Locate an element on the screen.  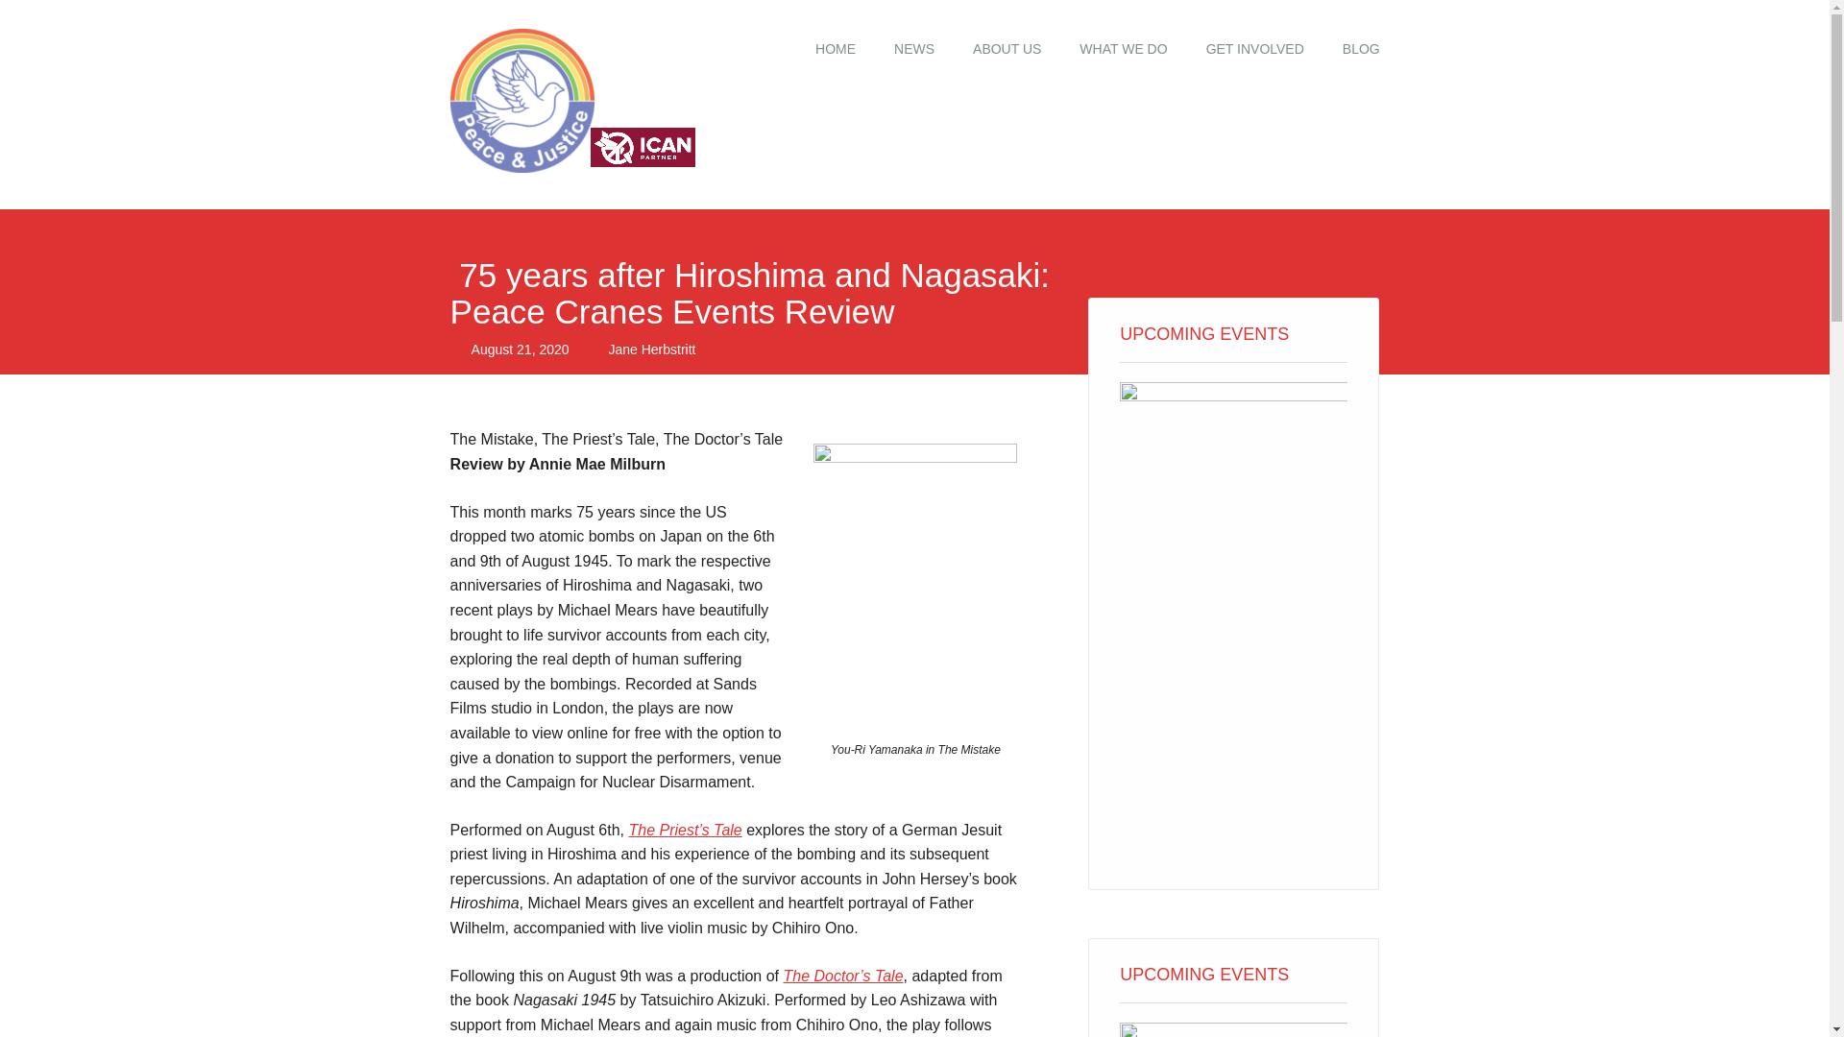
BLOG is located at coordinates (1362, 49).